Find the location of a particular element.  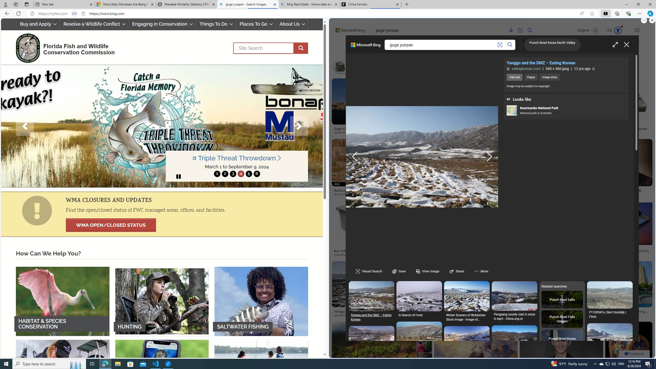

Close image is located at coordinates (626, 45).